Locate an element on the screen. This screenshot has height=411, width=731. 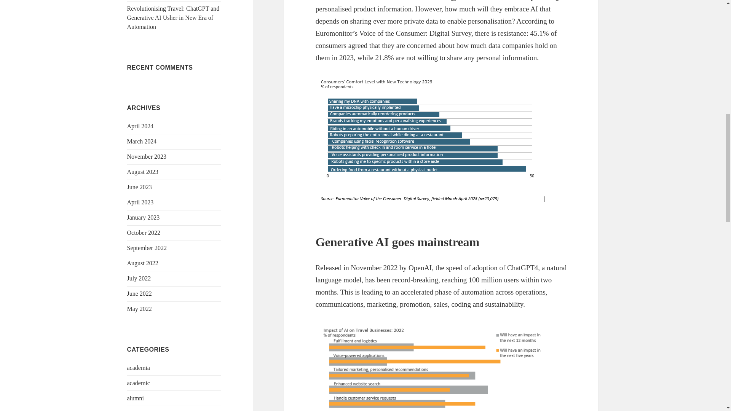
academia is located at coordinates (139, 368).